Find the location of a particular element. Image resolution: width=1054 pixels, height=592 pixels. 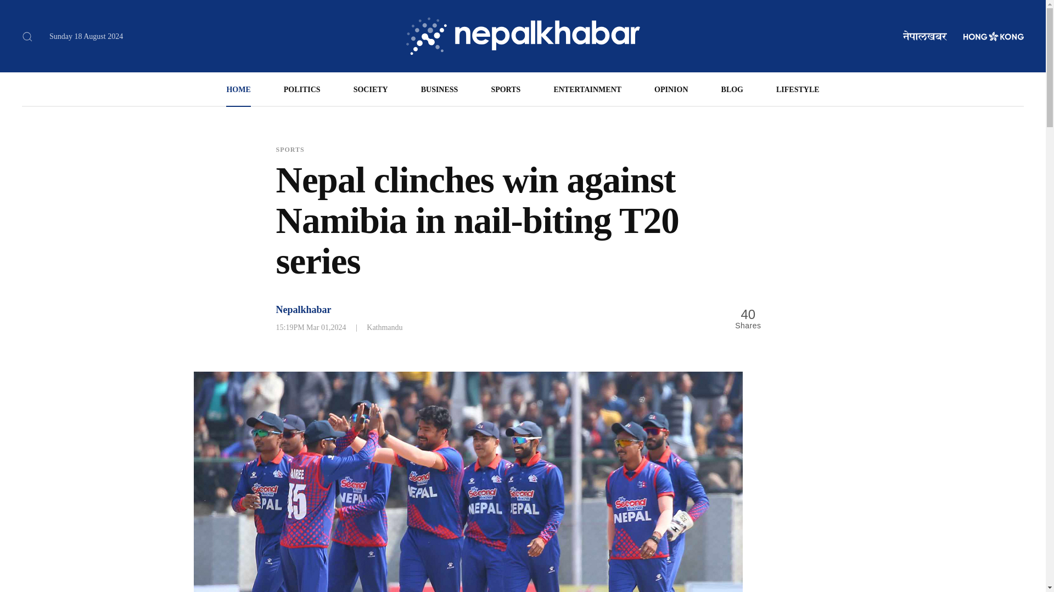

LIFESTYLE is located at coordinates (798, 89).